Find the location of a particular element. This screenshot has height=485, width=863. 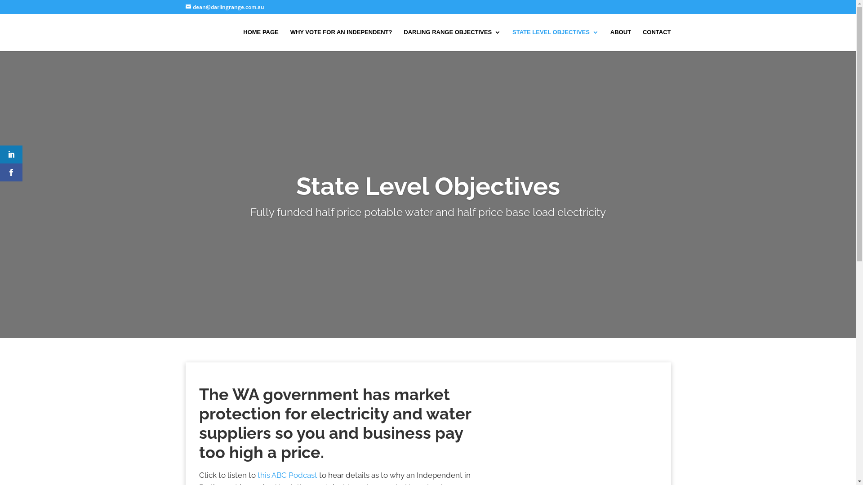

ABOUT is located at coordinates (621, 40).